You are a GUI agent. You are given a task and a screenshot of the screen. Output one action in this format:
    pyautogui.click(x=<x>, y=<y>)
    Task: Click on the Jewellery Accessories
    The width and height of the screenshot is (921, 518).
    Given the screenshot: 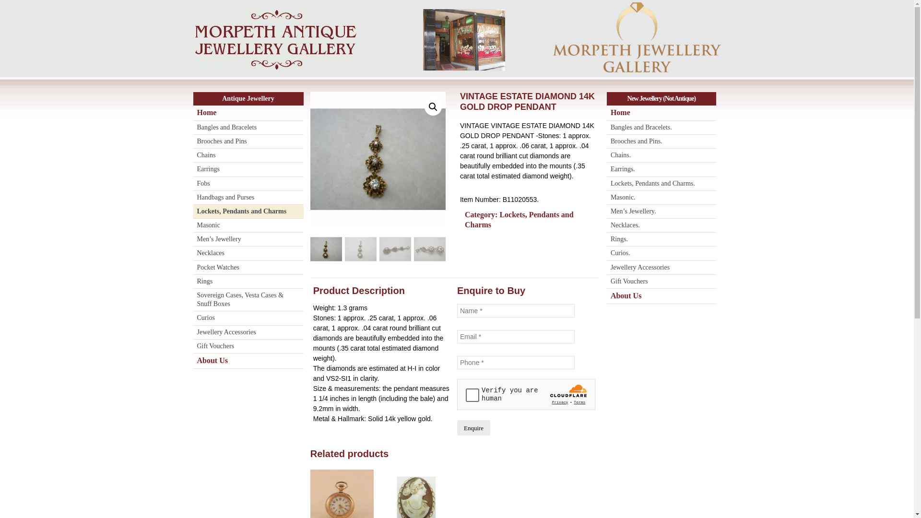 What is the action you would take?
    pyautogui.click(x=661, y=268)
    